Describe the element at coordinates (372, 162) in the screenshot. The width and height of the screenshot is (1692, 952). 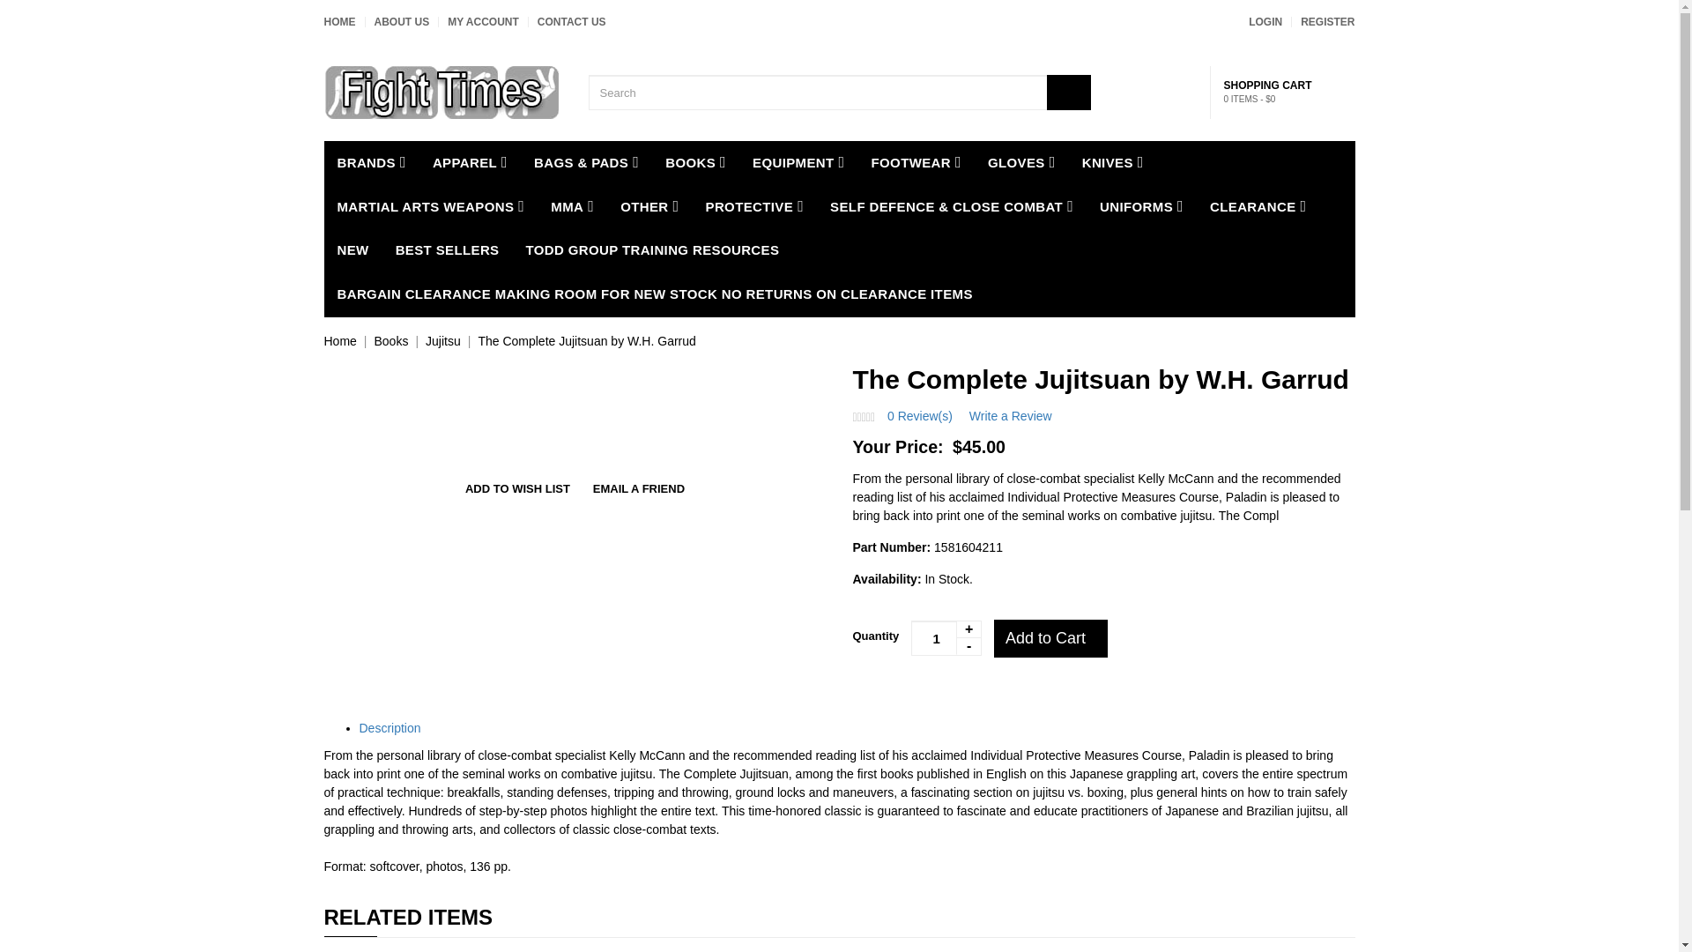
I see `BRANDS` at that location.